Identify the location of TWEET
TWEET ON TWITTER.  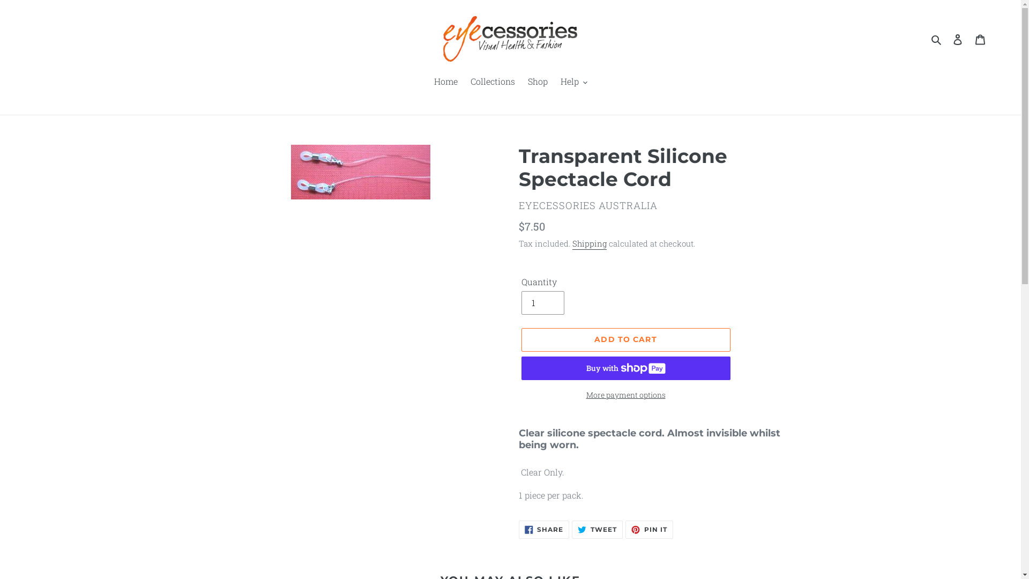
(597, 530).